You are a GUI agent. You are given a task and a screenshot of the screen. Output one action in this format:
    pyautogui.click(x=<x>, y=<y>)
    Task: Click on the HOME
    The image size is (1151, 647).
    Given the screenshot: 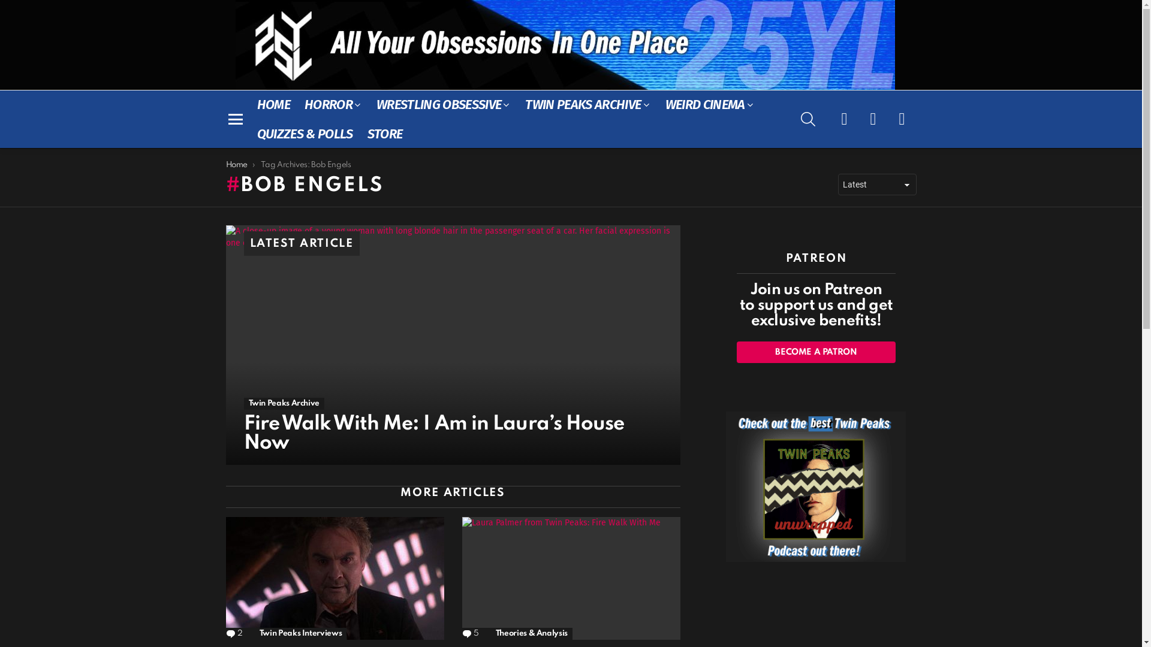 What is the action you would take?
    pyautogui.click(x=273, y=104)
    